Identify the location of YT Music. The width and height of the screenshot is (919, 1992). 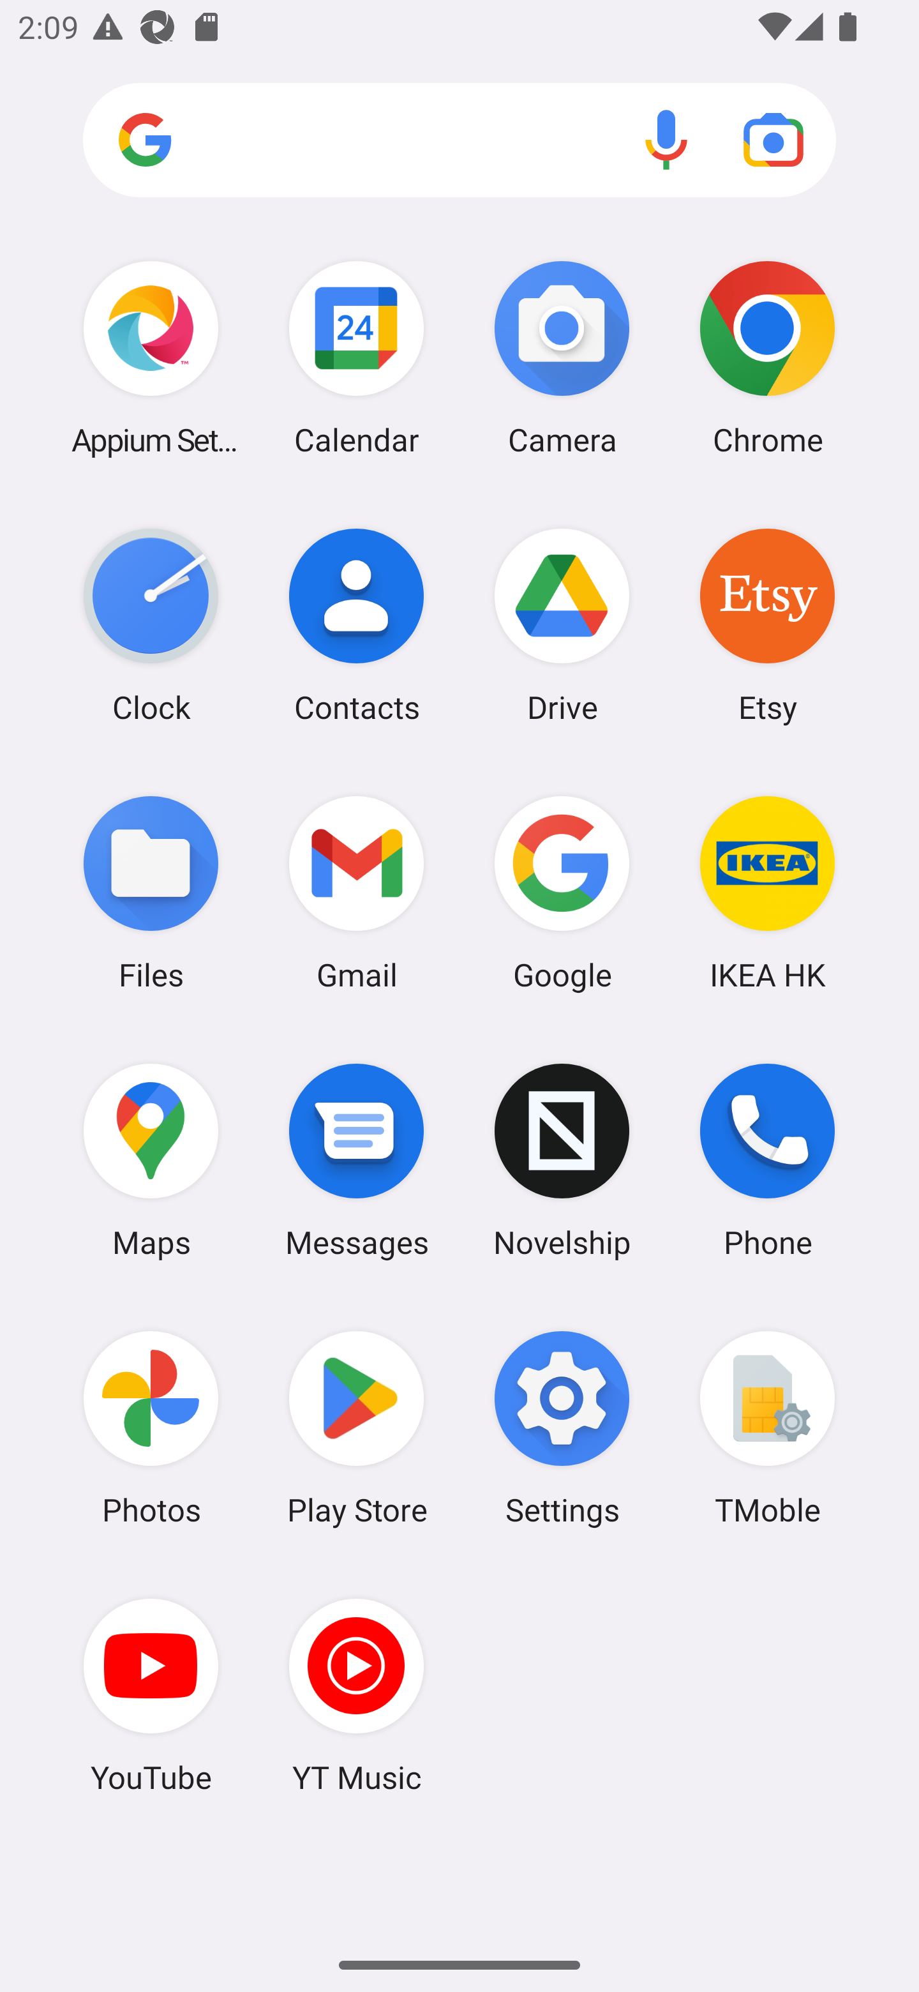
(356, 1695).